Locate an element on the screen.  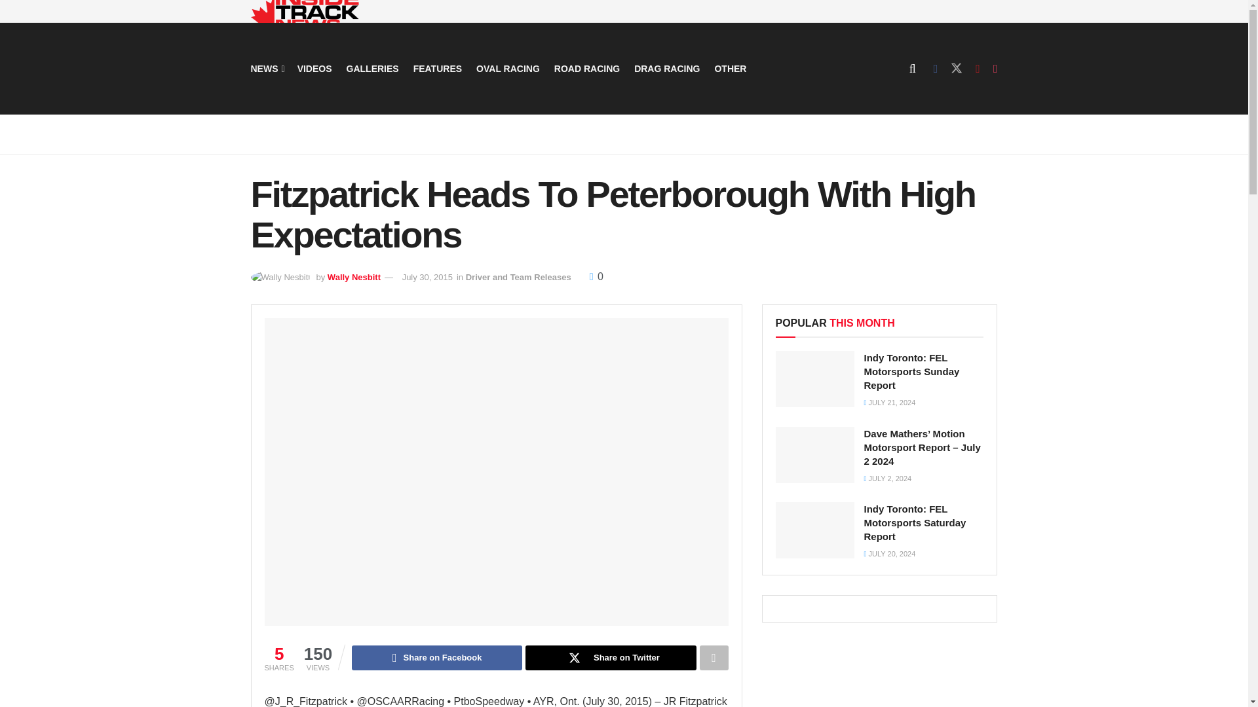
DRAG RACING is located at coordinates (666, 68).